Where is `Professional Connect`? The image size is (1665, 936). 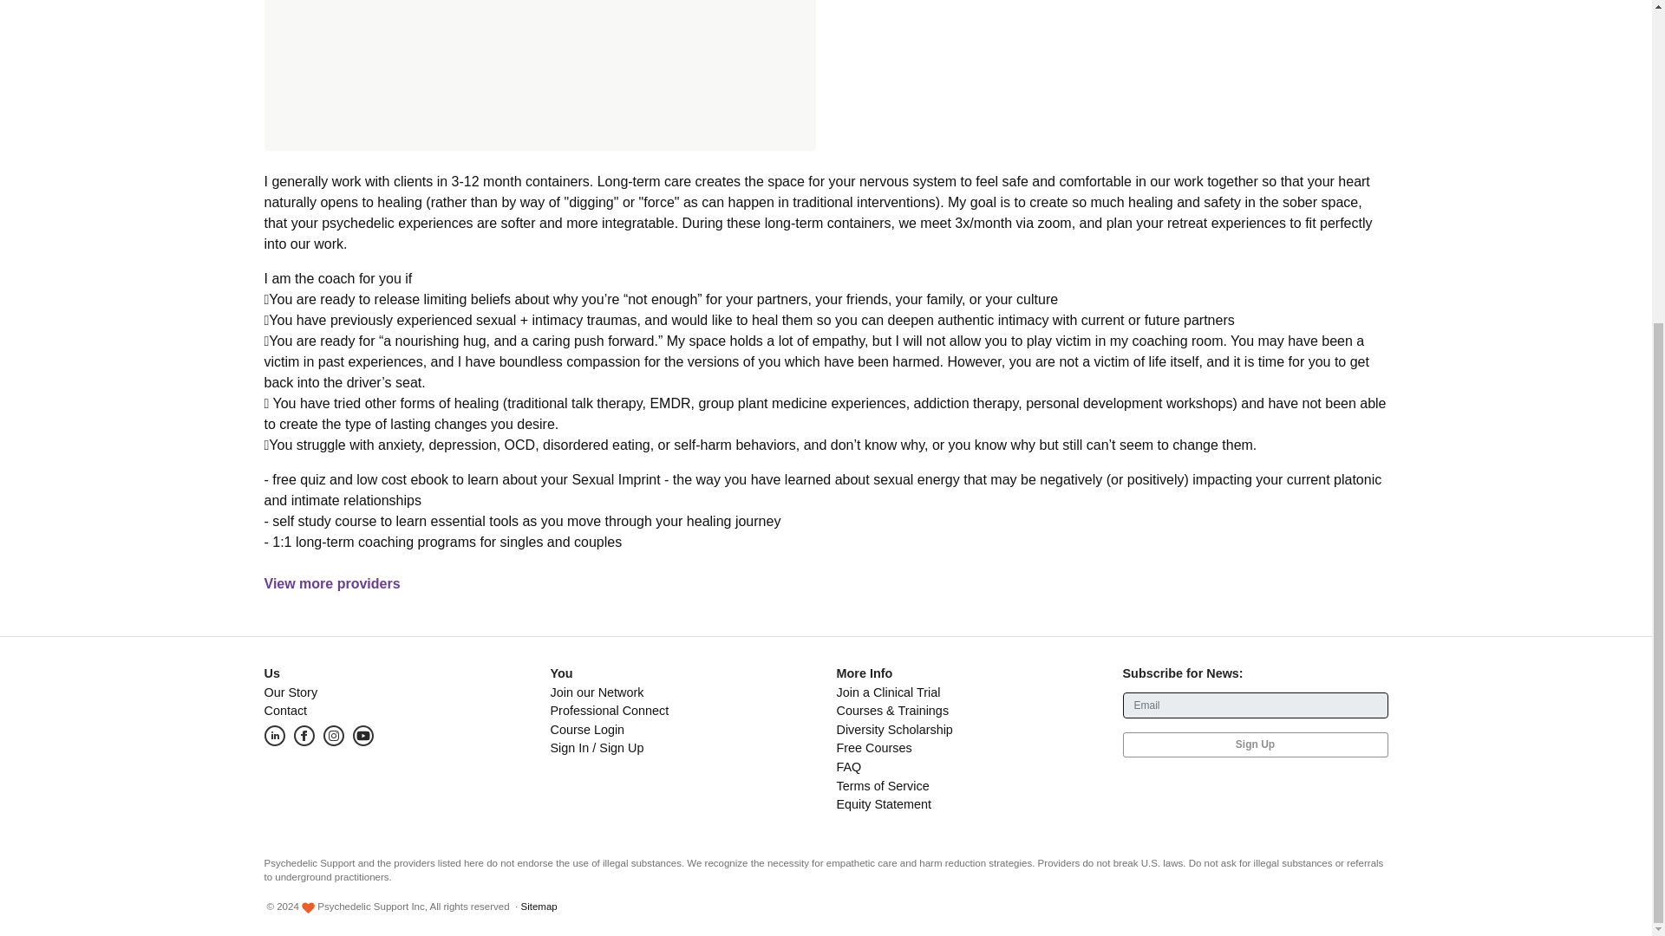 Professional Connect is located at coordinates (609, 711).